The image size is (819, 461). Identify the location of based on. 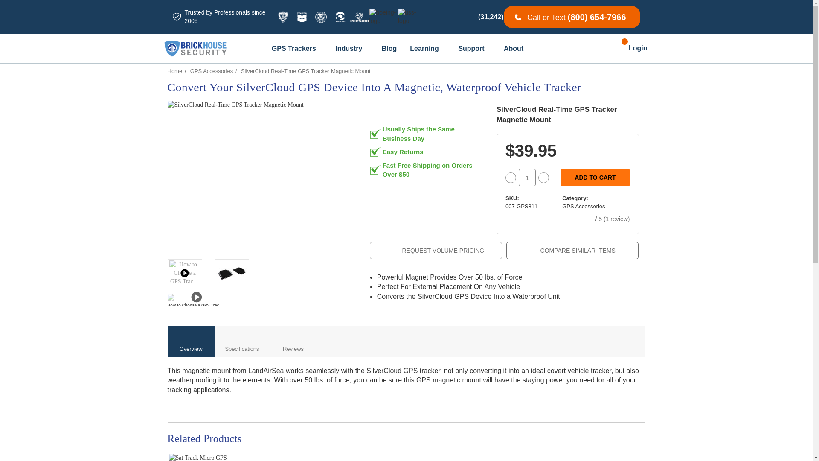
(450, 17).